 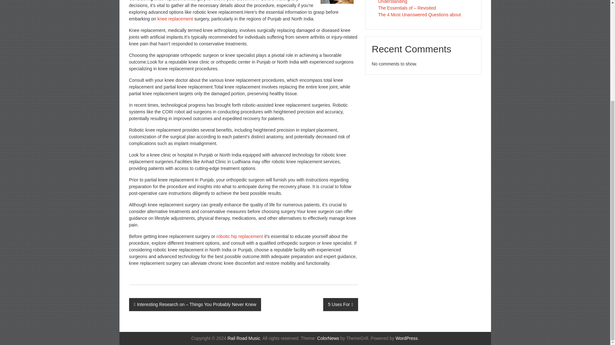 What do you see at coordinates (406, 338) in the screenshot?
I see `WordPress` at bounding box center [406, 338].